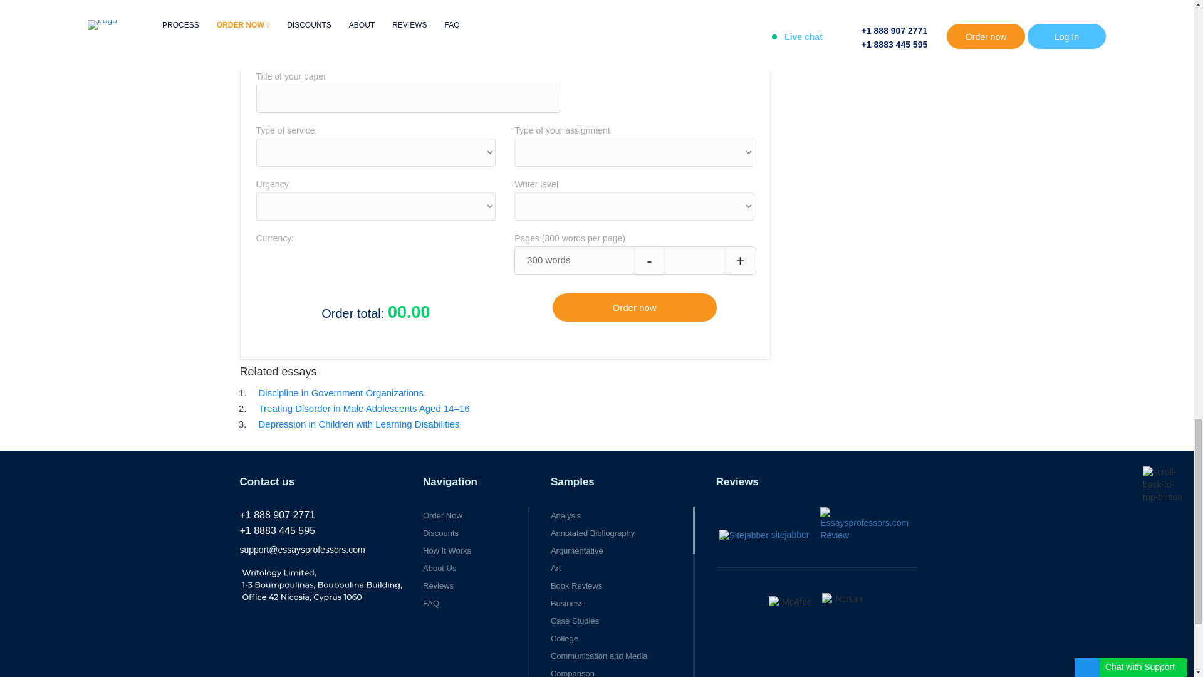 This screenshot has width=1203, height=677. Describe the element at coordinates (634, 307) in the screenshot. I see `Order now` at that location.